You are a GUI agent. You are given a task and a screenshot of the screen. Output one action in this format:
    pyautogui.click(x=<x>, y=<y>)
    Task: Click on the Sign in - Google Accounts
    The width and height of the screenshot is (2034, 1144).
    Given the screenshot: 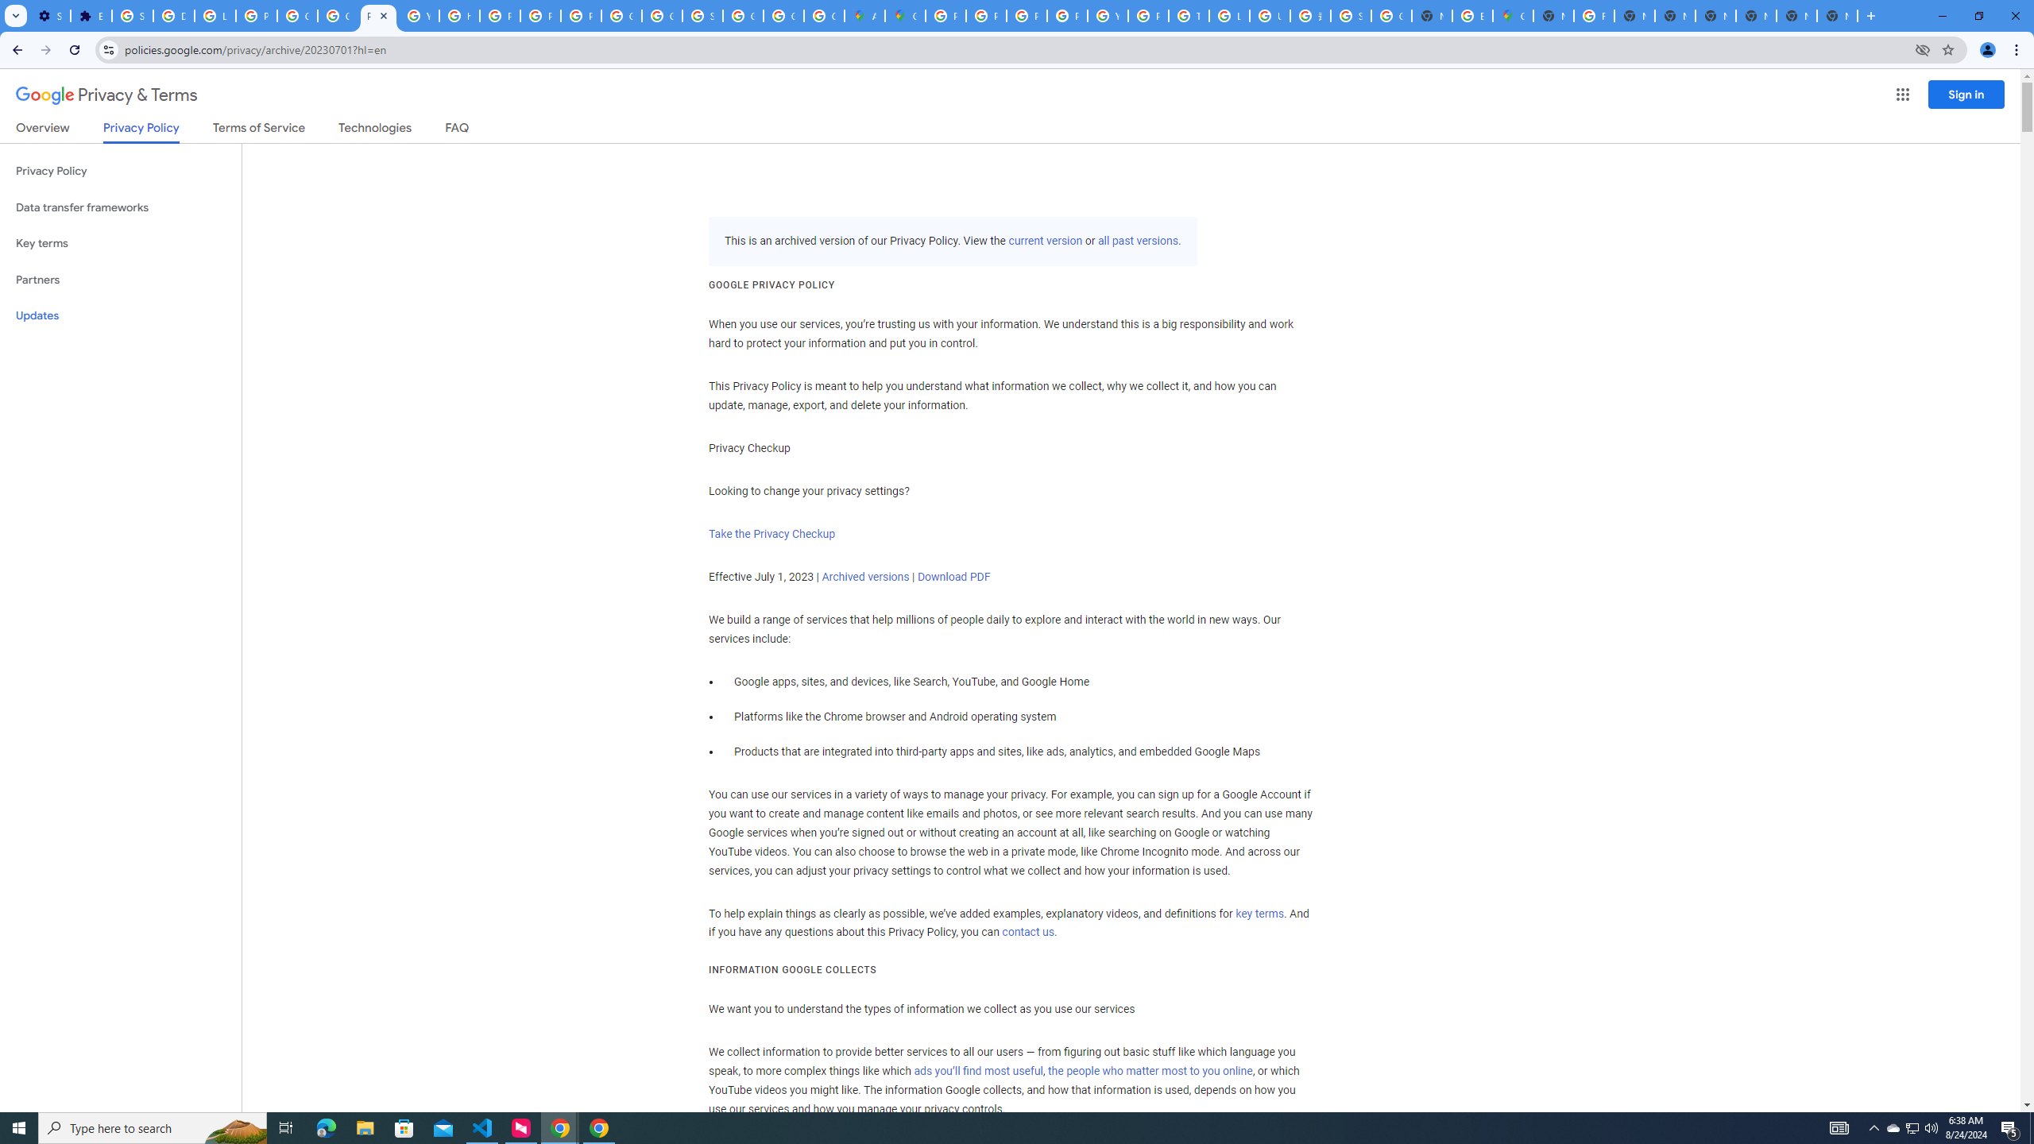 What is the action you would take?
    pyautogui.click(x=702, y=16)
    